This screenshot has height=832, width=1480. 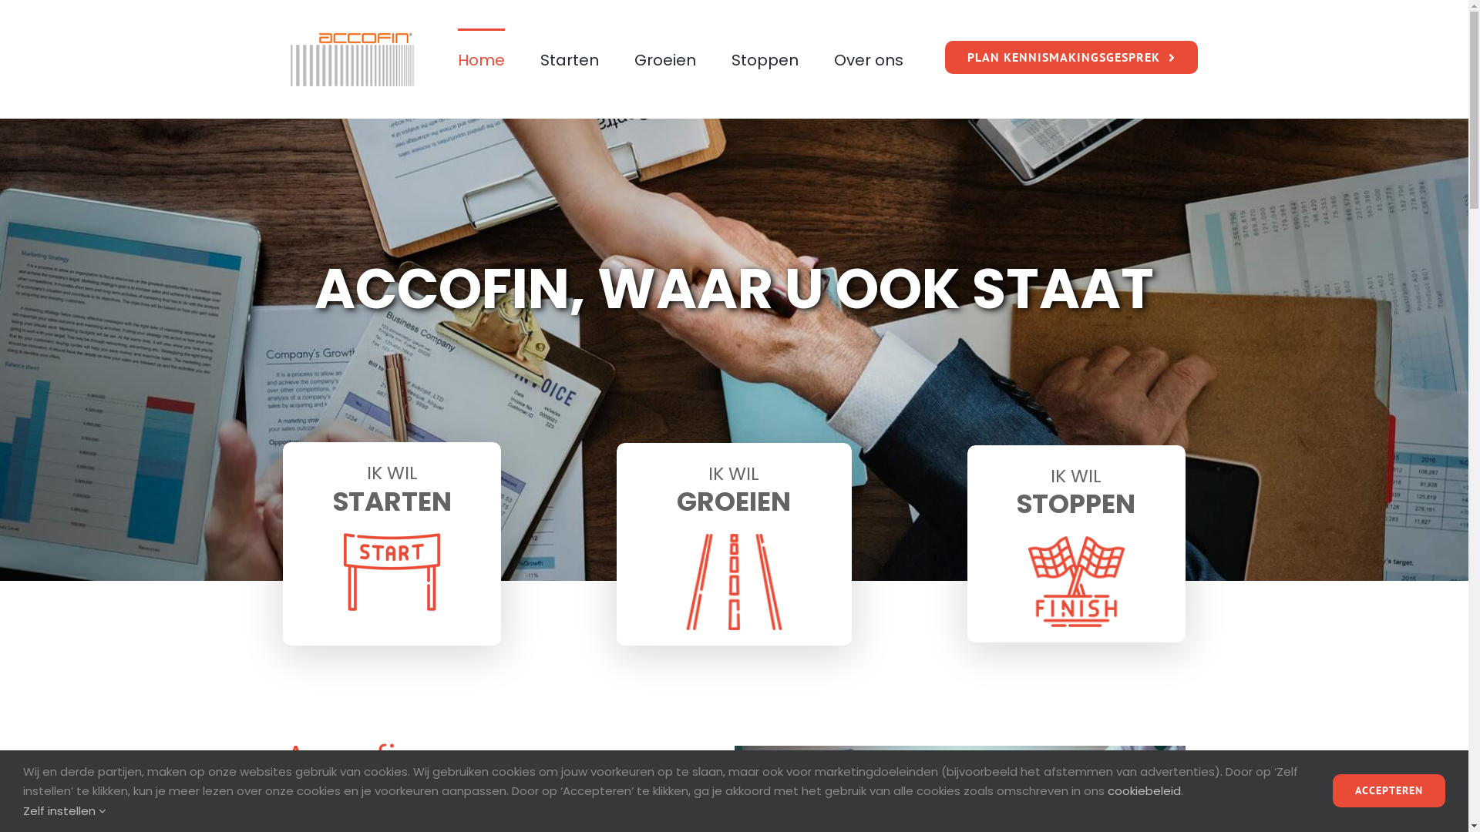 What do you see at coordinates (1076, 582) in the screenshot?
I see `starten` at bounding box center [1076, 582].